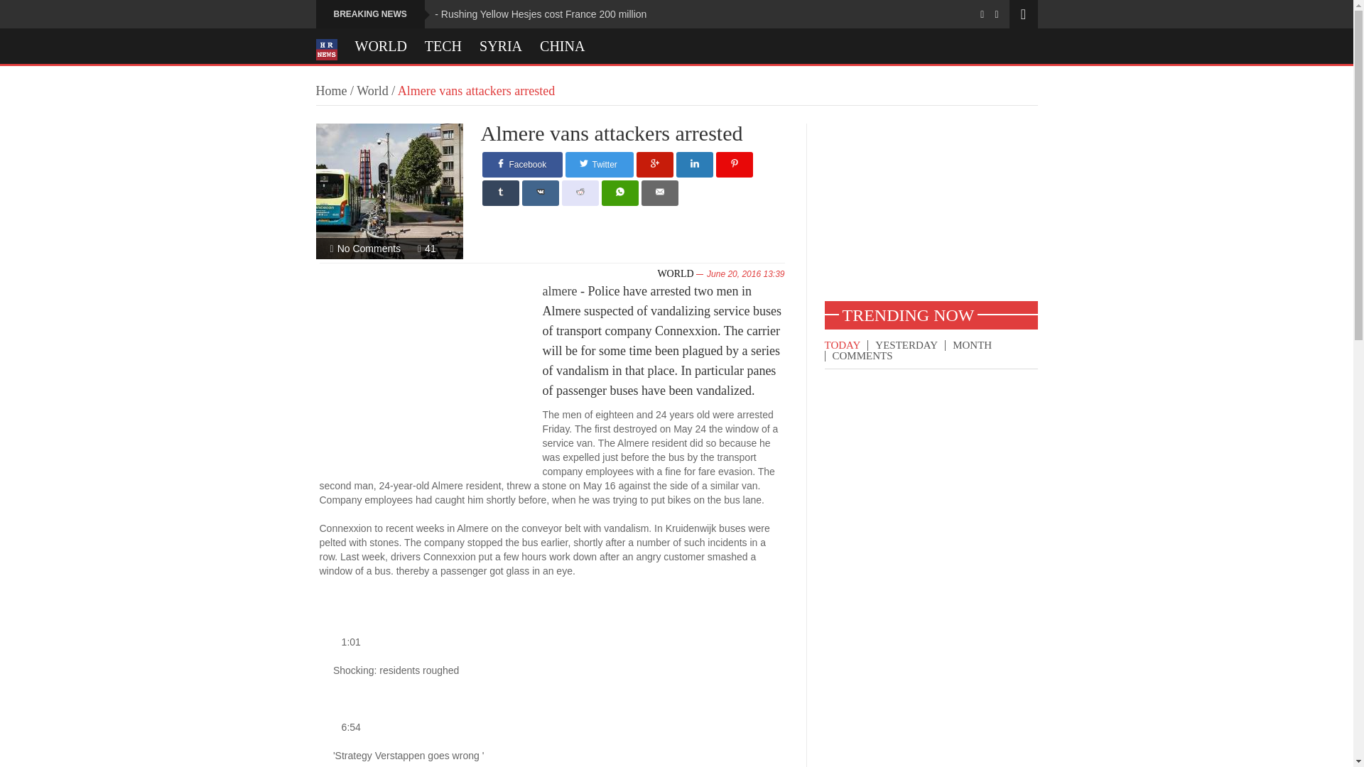  Describe the element at coordinates (372, 91) in the screenshot. I see `World` at that location.